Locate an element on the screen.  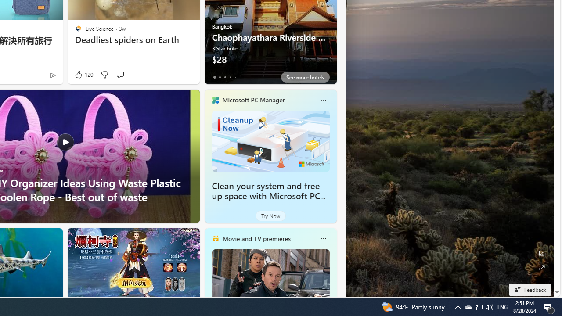
Try Now is located at coordinates (270, 216).